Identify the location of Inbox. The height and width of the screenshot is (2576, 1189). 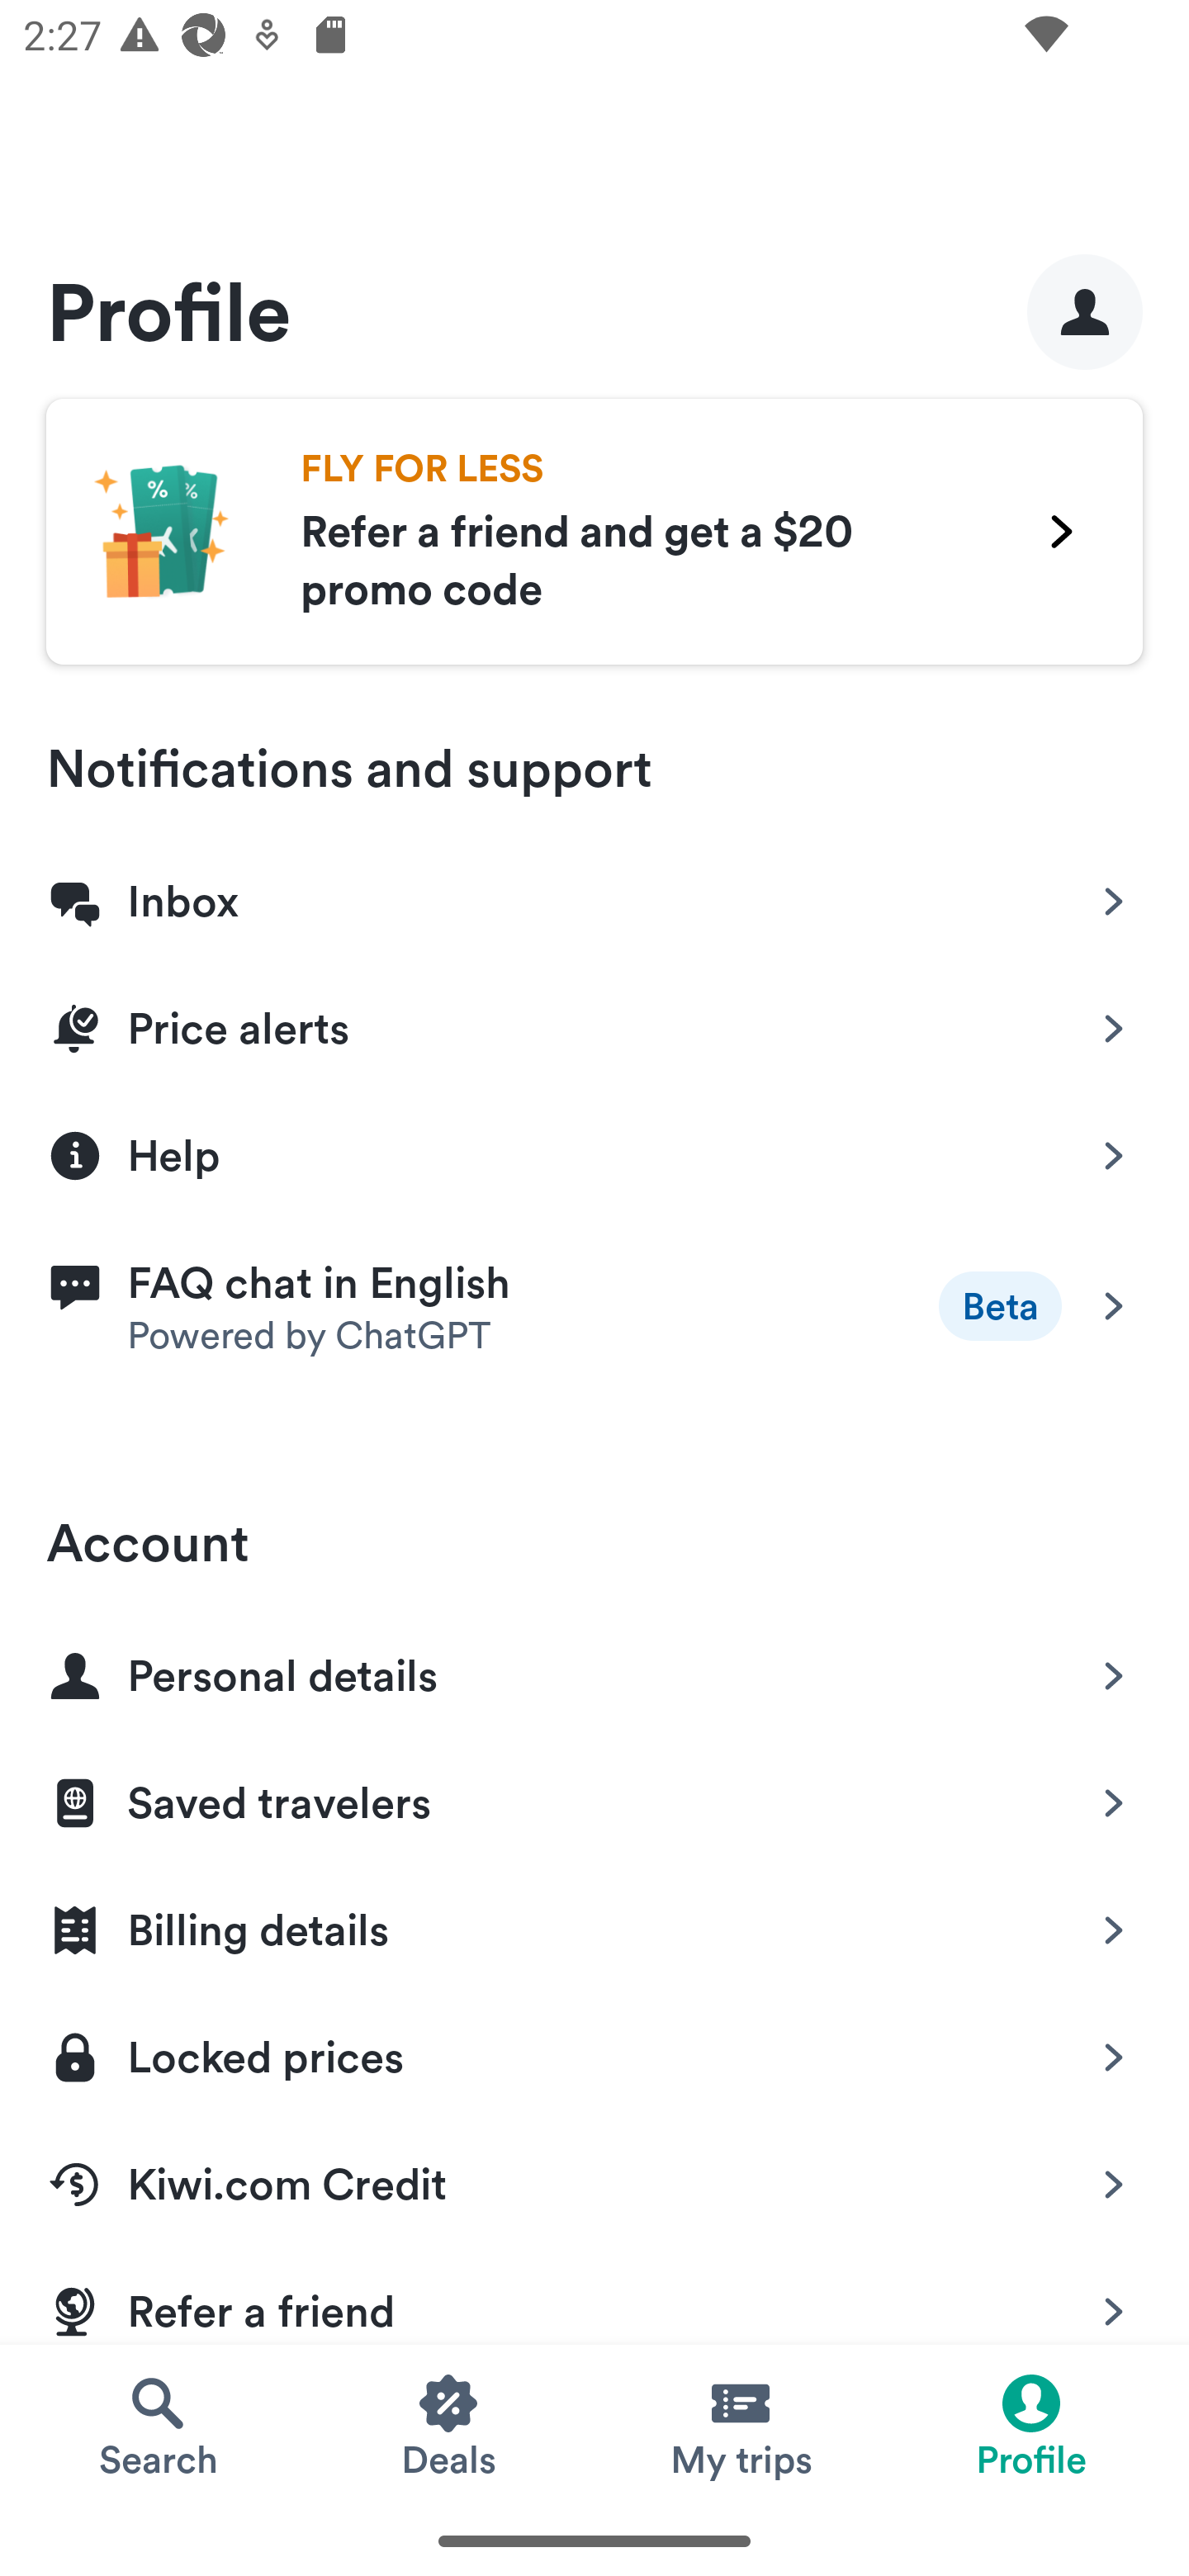
(594, 895).